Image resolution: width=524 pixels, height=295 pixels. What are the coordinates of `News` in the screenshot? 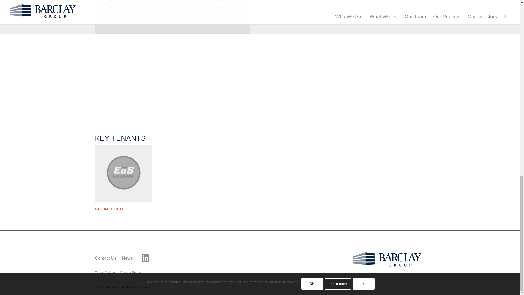 It's located at (127, 258).